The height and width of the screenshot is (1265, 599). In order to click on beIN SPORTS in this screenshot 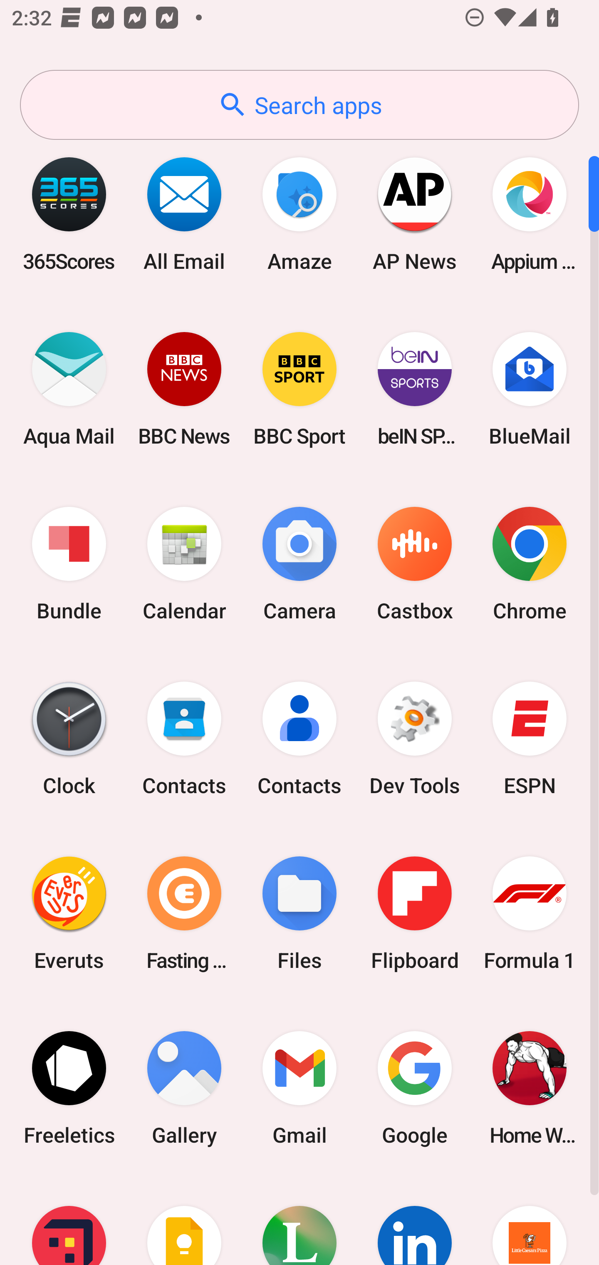, I will do `click(414, 389)`.